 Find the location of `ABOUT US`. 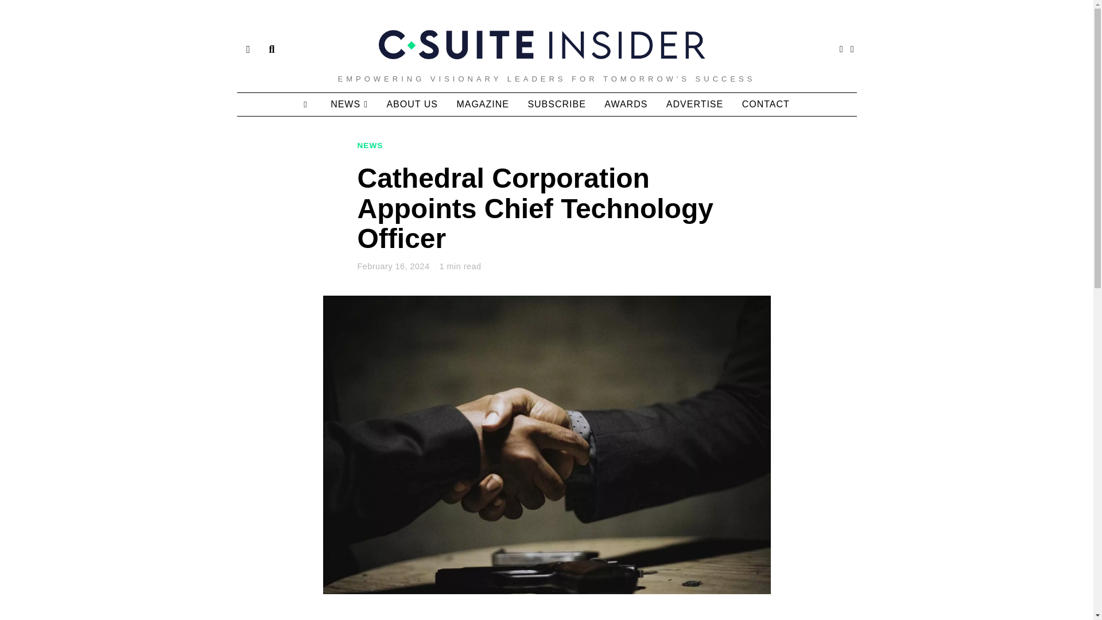

ABOUT US is located at coordinates (412, 104).